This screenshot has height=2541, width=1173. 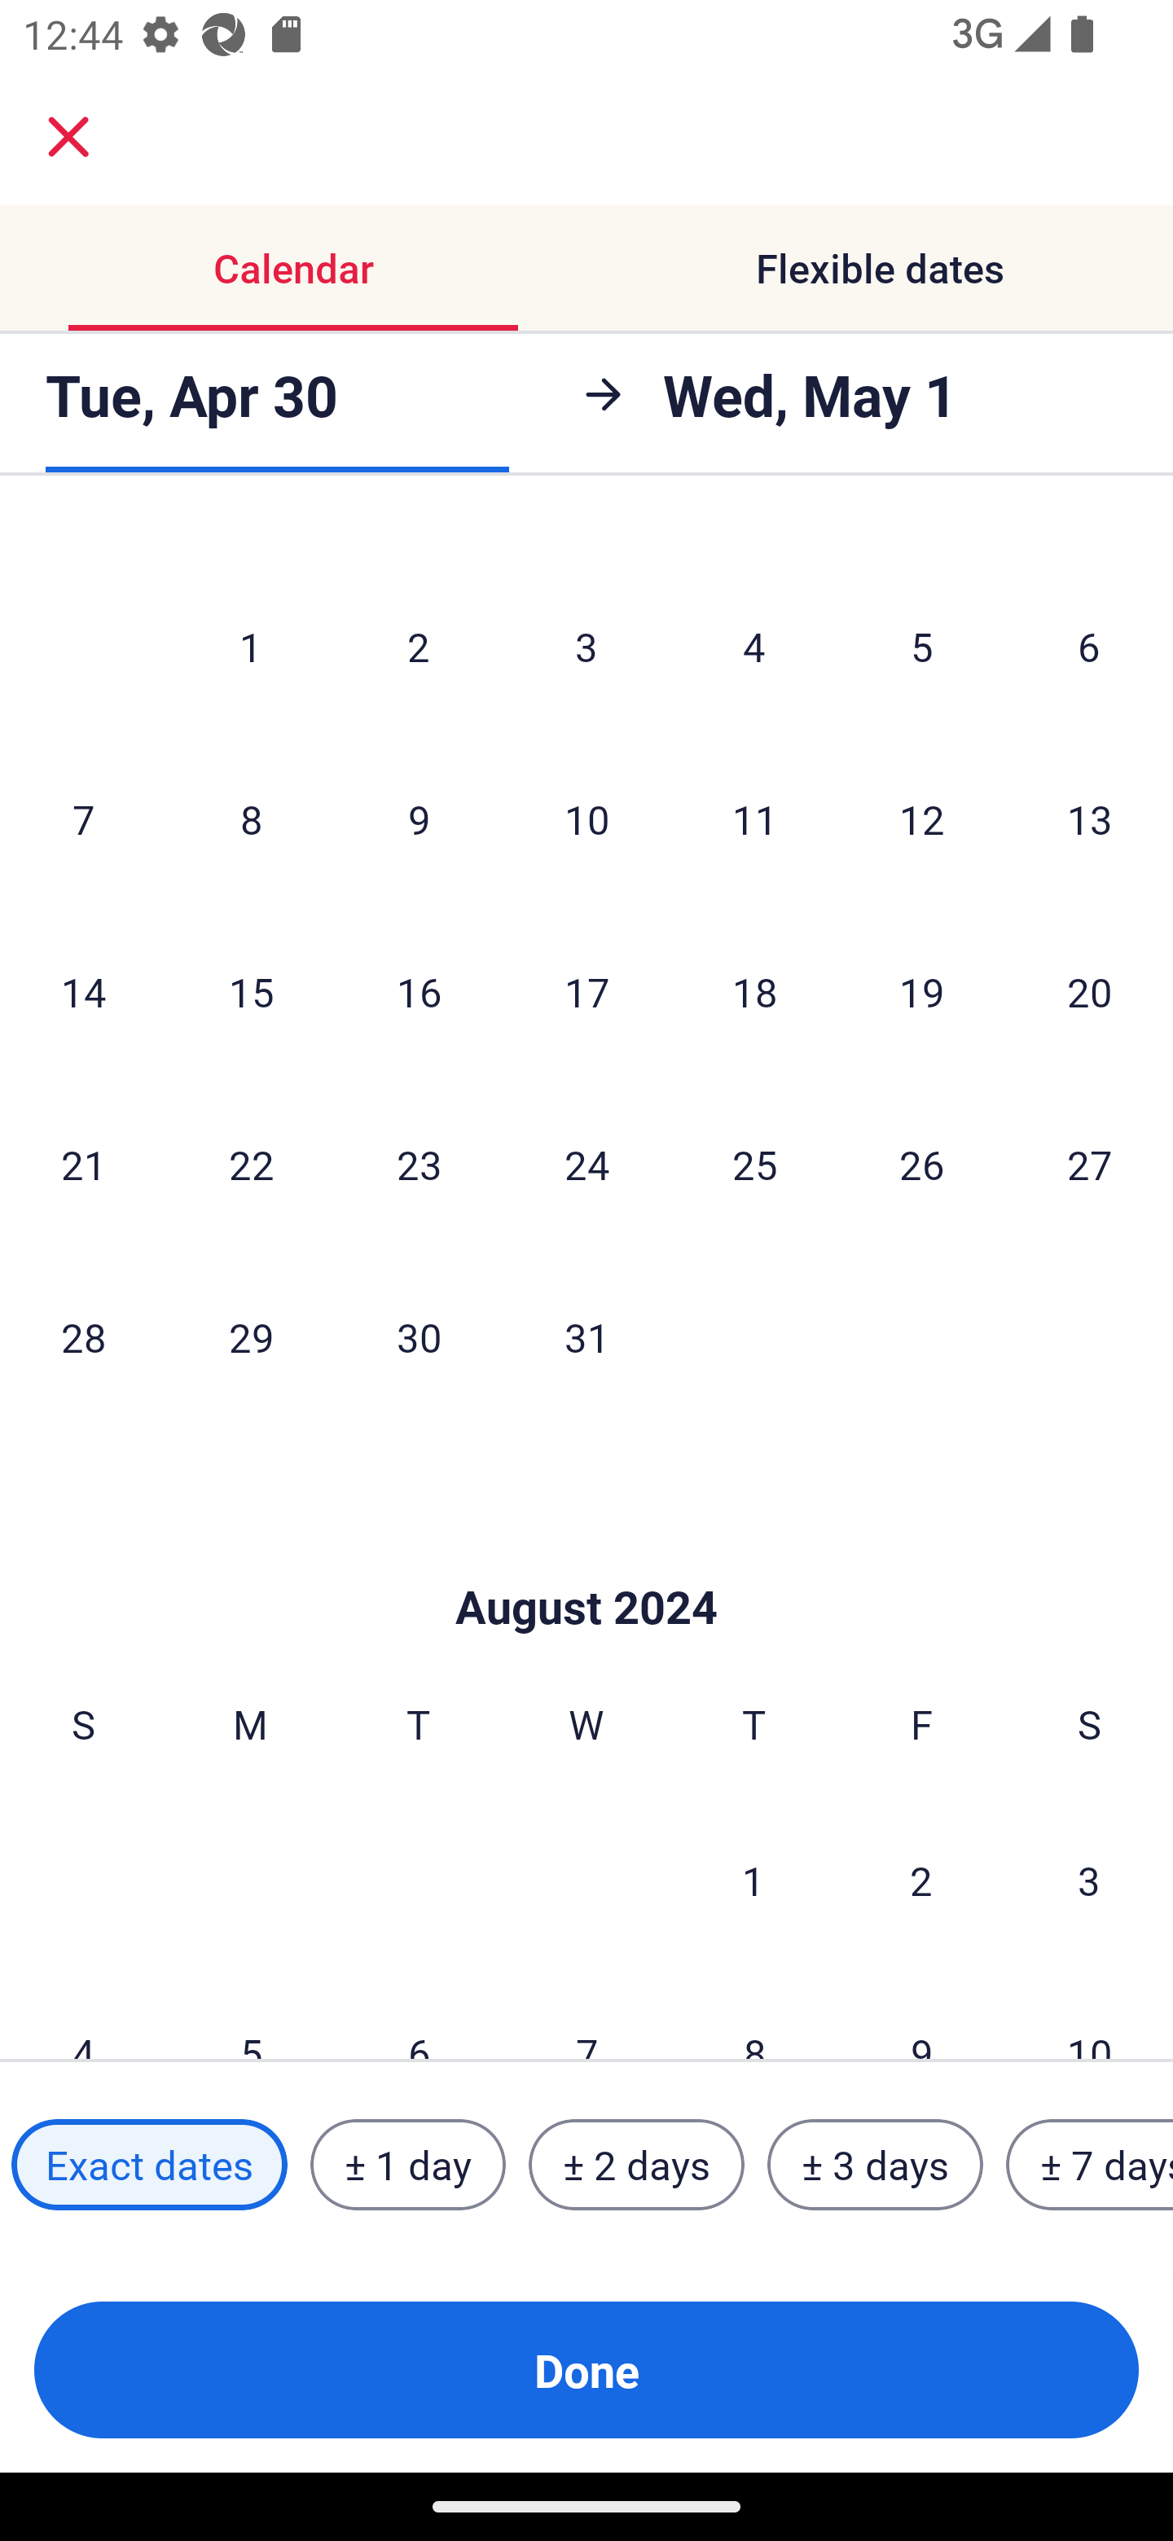 I want to click on 1 Monday, July 1, 2024, so click(x=250, y=645).